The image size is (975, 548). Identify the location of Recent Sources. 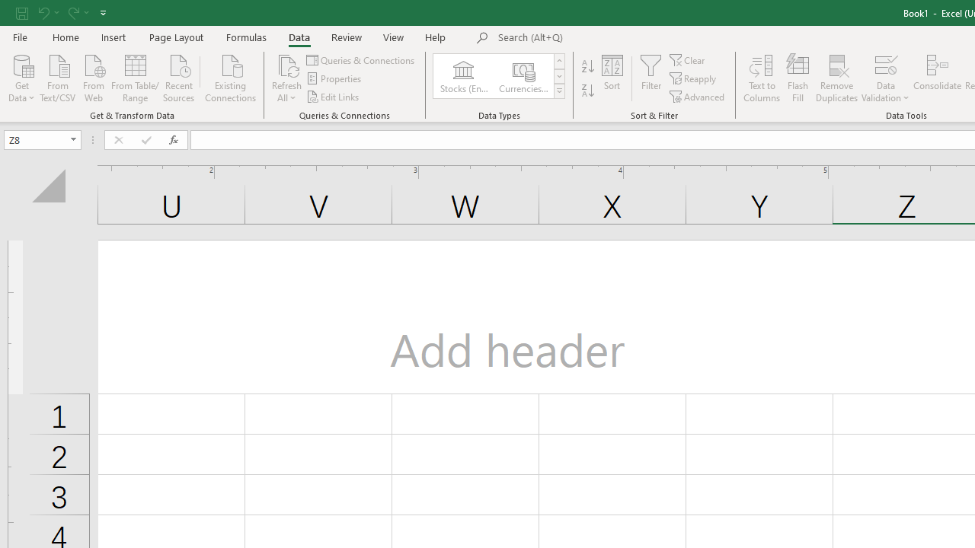
(179, 77).